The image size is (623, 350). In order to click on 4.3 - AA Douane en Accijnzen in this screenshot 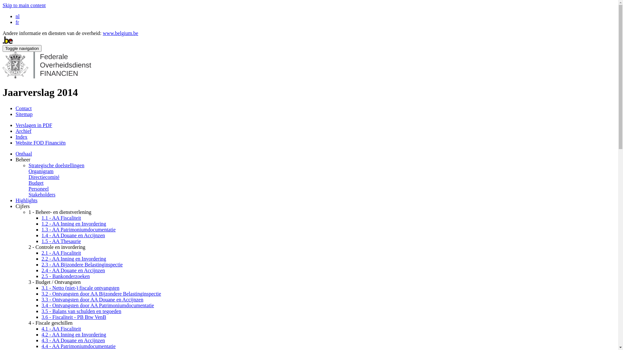, I will do `click(73, 340)`.